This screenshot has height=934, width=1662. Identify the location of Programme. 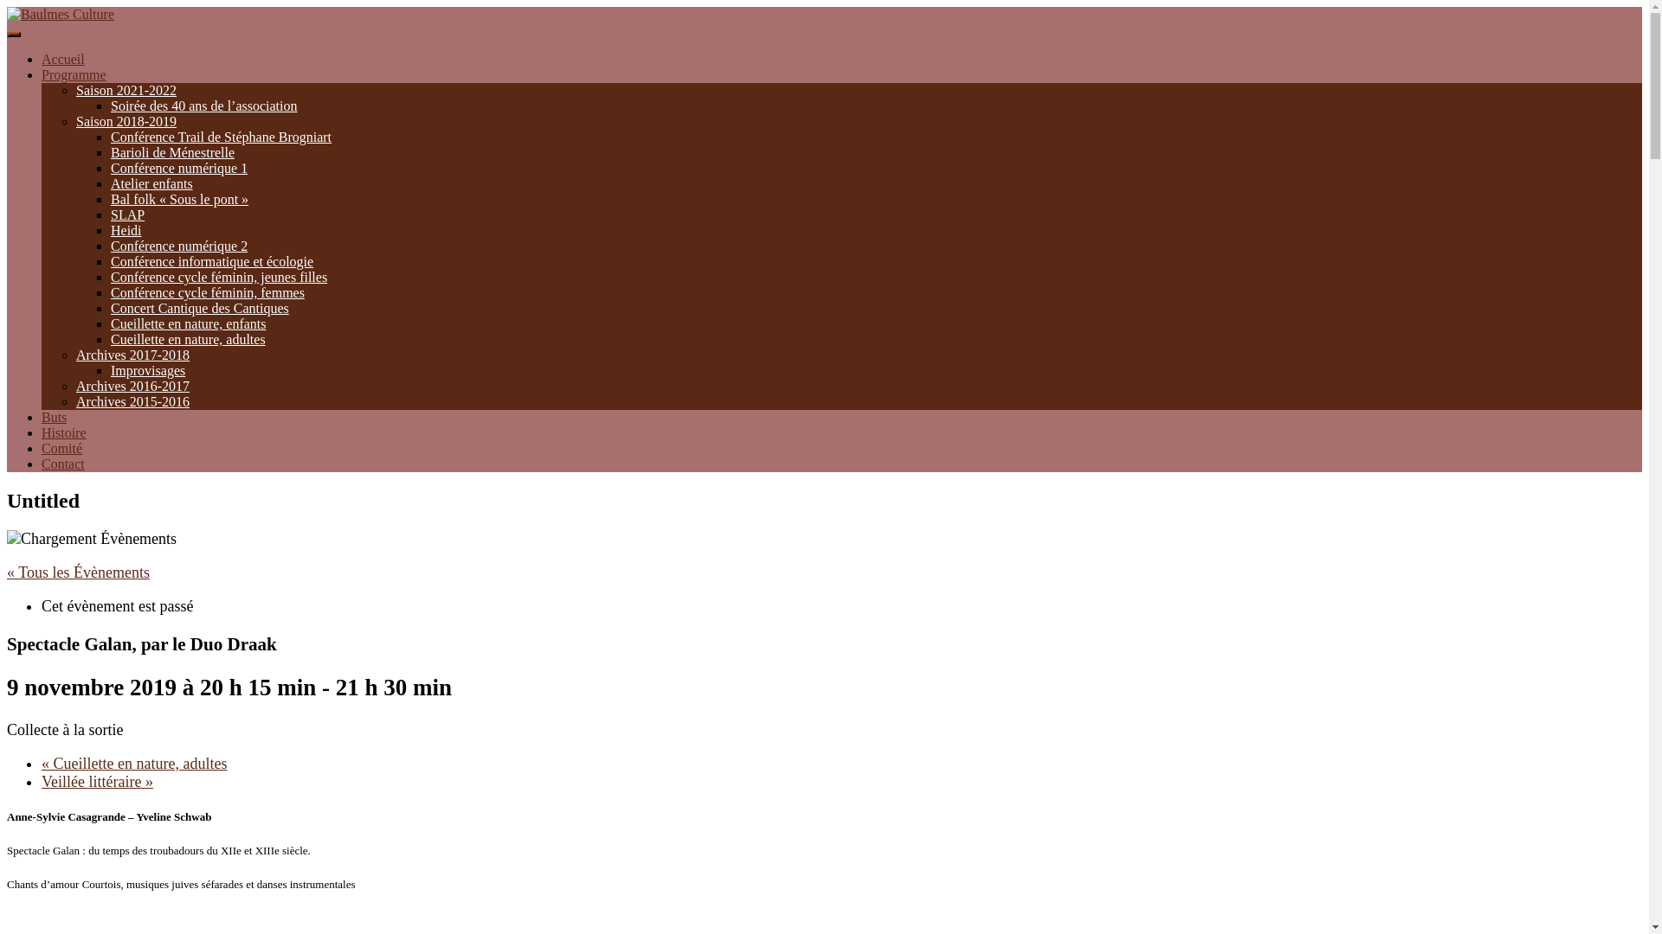
(74, 74).